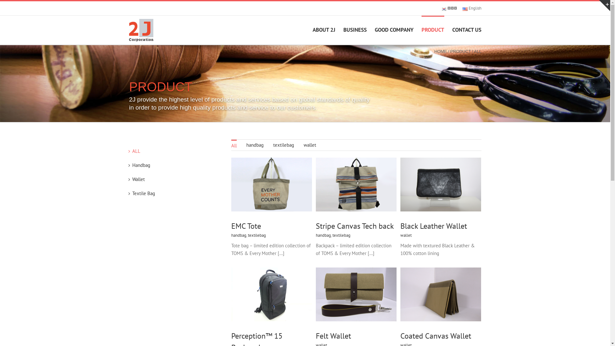 This screenshot has height=346, width=615. What do you see at coordinates (283, 145) in the screenshot?
I see `textilebag` at bounding box center [283, 145].